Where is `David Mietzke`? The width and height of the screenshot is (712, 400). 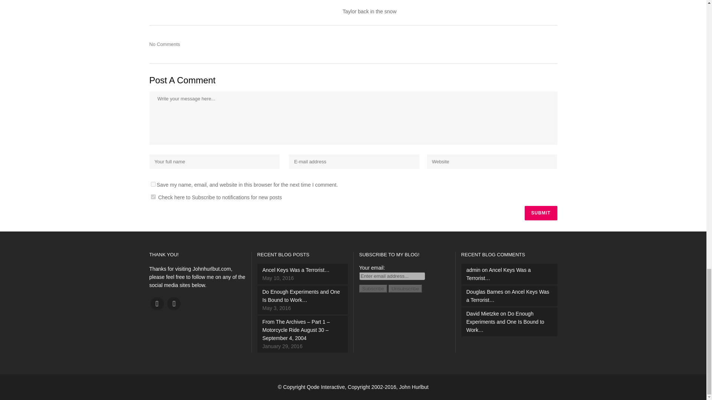 David Mietzke is located at coordinates (482, 314).